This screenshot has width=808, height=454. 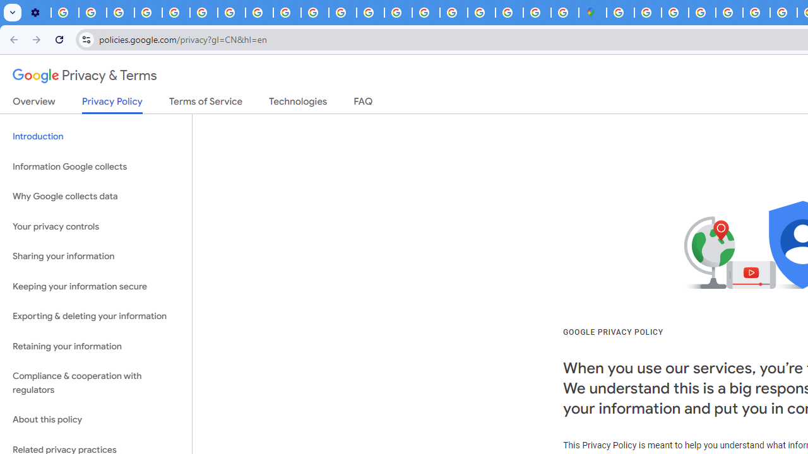 What do you see at coordinates (287, 13) in the screenshot?
I see `Privacy Checkup` at bounding box center [287, 13].